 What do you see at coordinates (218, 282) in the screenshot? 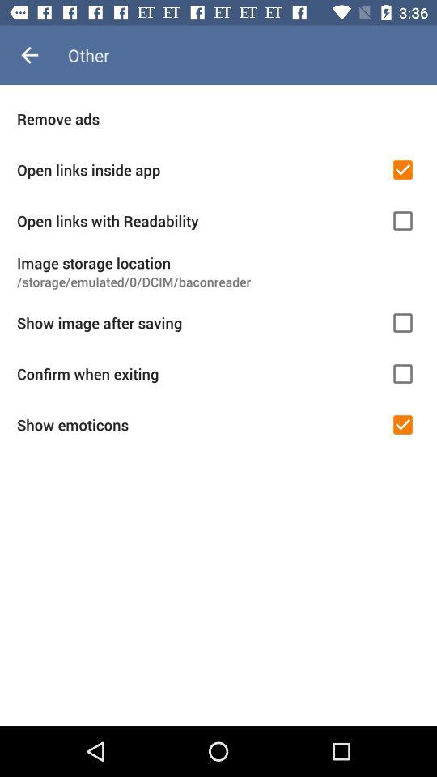
I see `launch the icon below image storage location` at bounding box center [218, 282].